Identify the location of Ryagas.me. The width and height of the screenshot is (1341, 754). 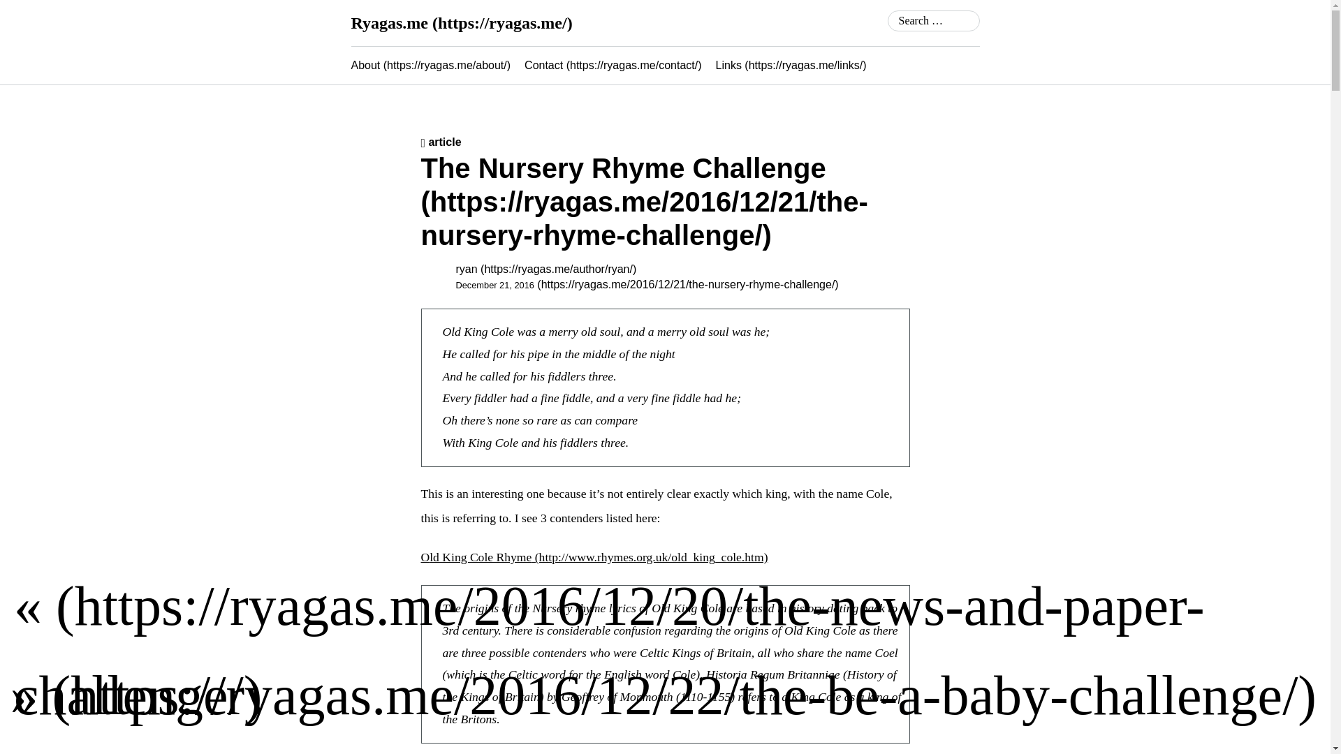
(461, 23).